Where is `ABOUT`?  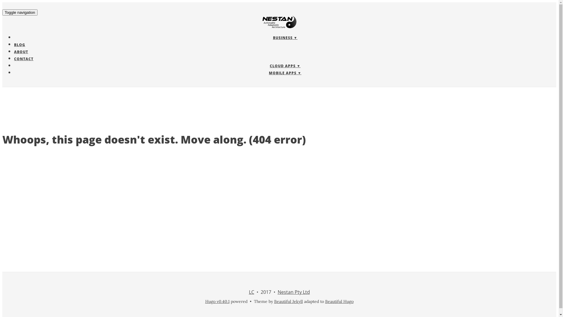 ABOUT is located at coordinates (21, 52).